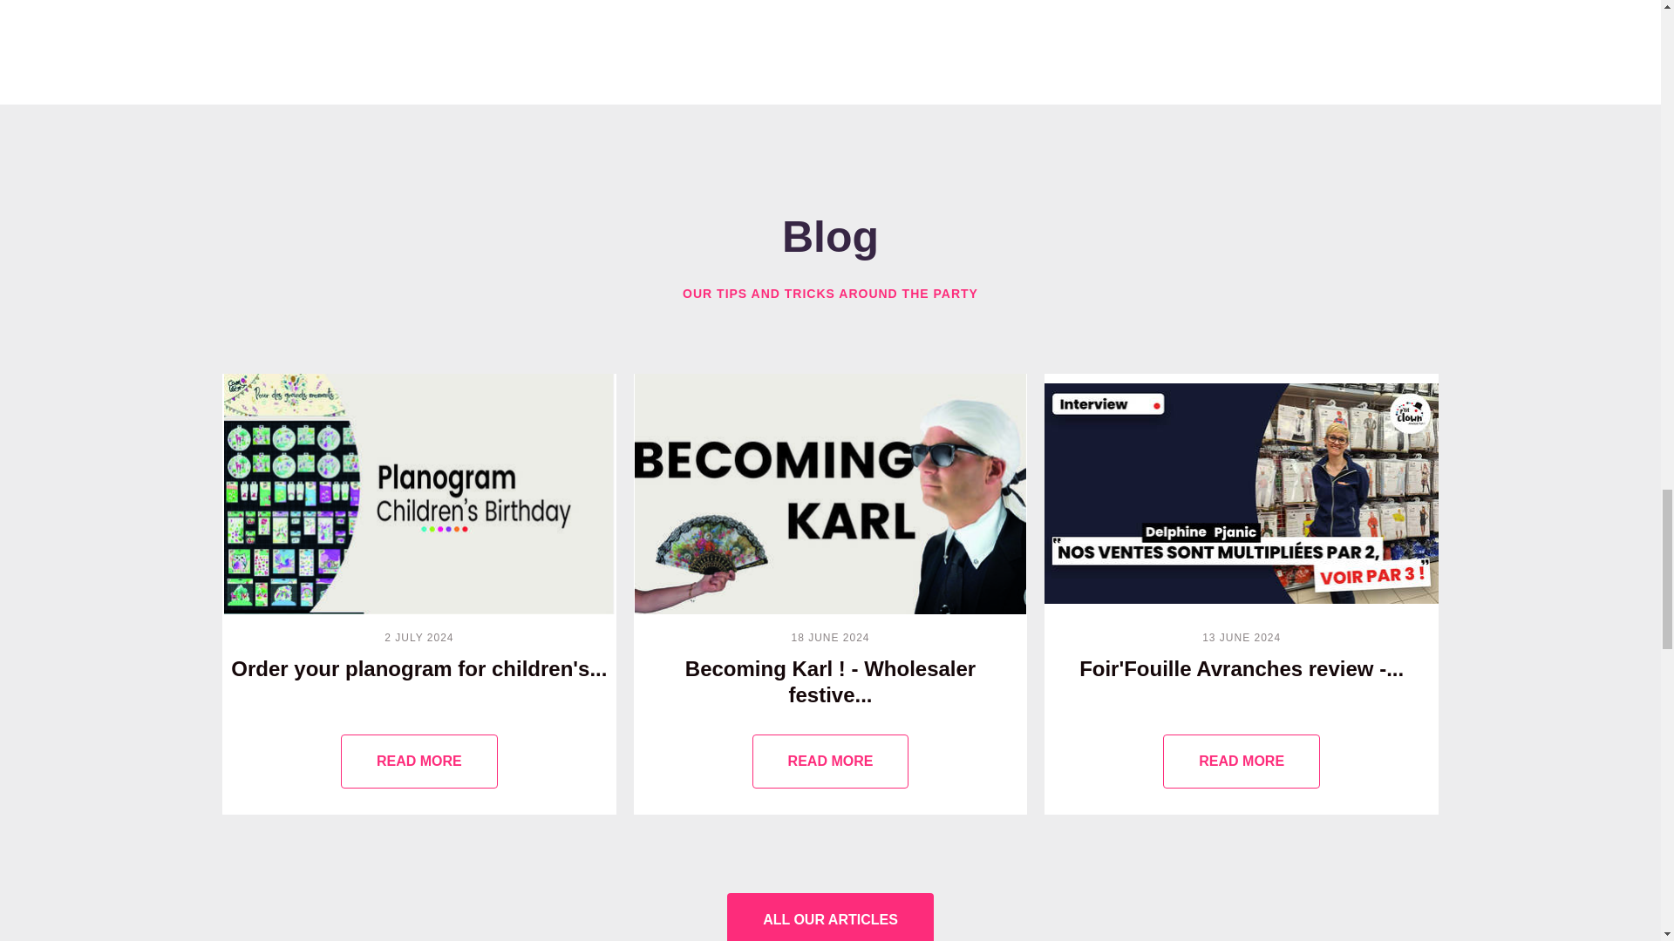 Image resolution: width=1674 pixels, height=941 pixels. What do you see at coordinates (418, 594) in the screenshot?
I see `Order your planogram for children's...` at bounding box center [418, 594].